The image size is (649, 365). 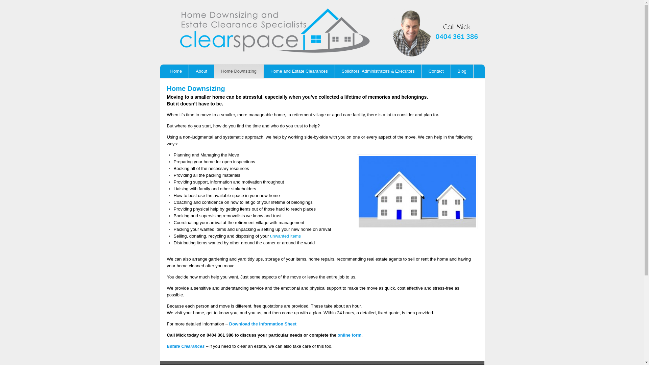 What do you see at coordinates (436, 71) in the screenshot?
I see `Contact` at bounding box center [436, 71].